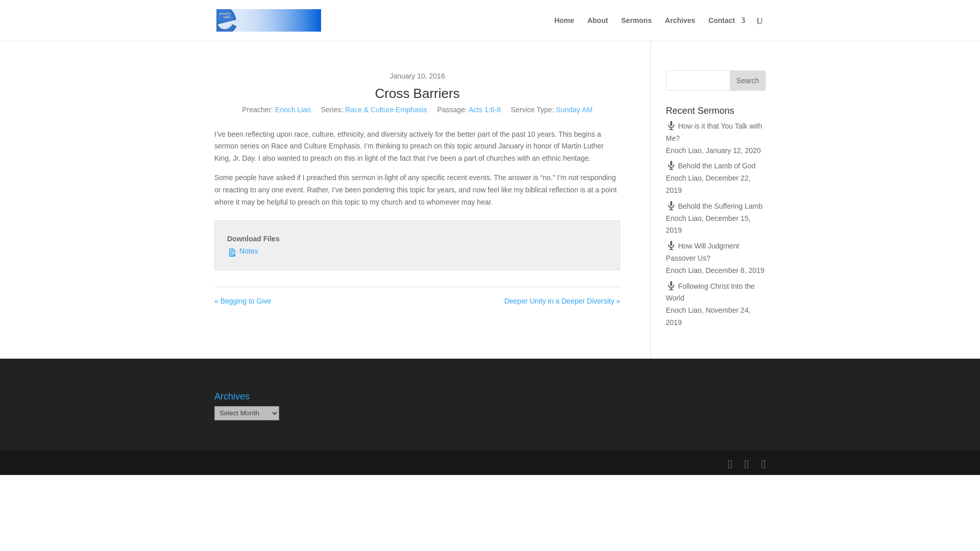 This screenshot has height=551, width=980. Describe the element at coordinates (747, 81) in the screenshot. I see `Search` at that location.